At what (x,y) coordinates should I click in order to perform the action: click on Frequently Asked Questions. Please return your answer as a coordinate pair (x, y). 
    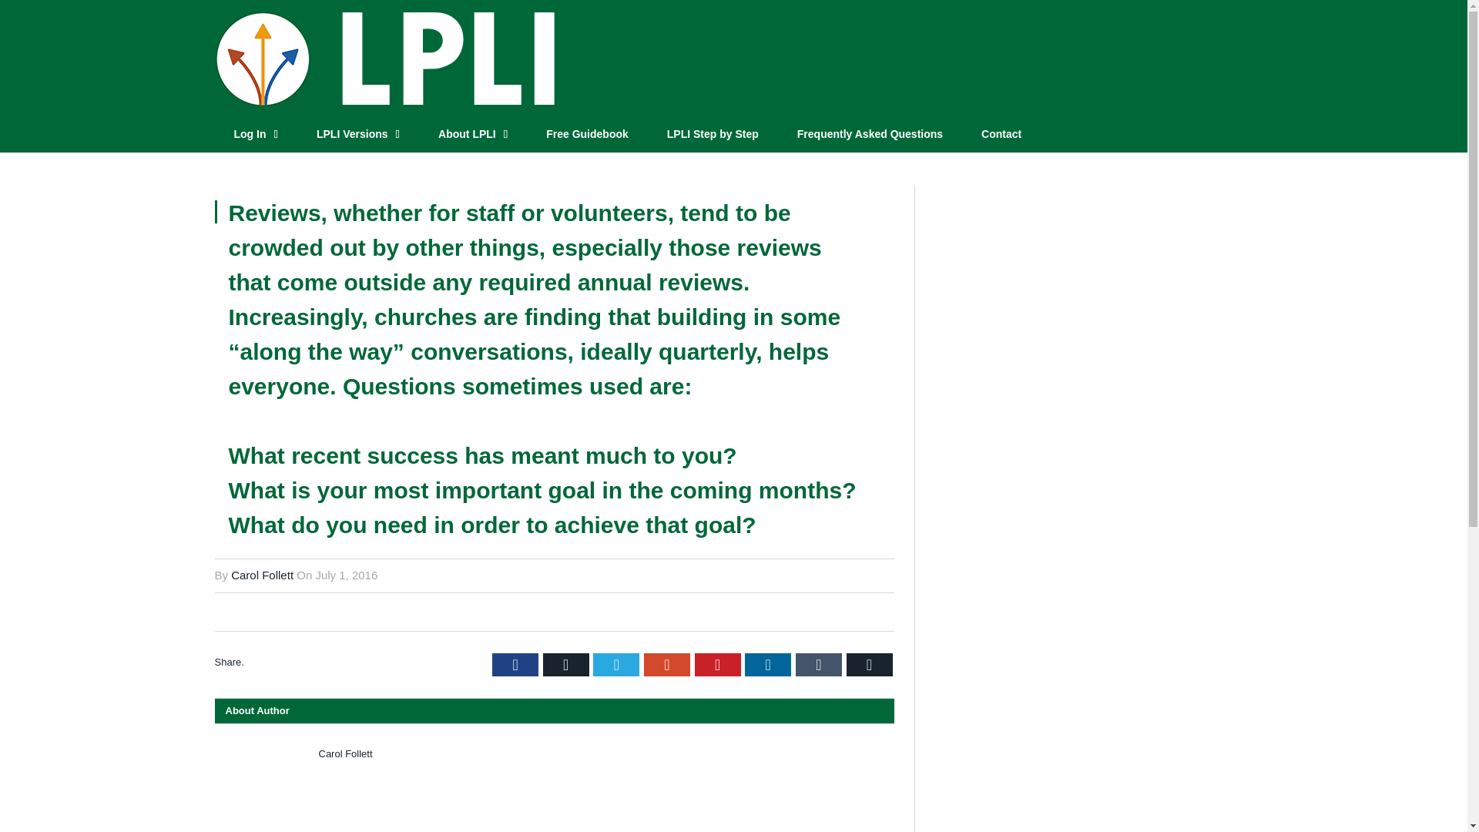
    Looking at the image, I should click on (870, 135).